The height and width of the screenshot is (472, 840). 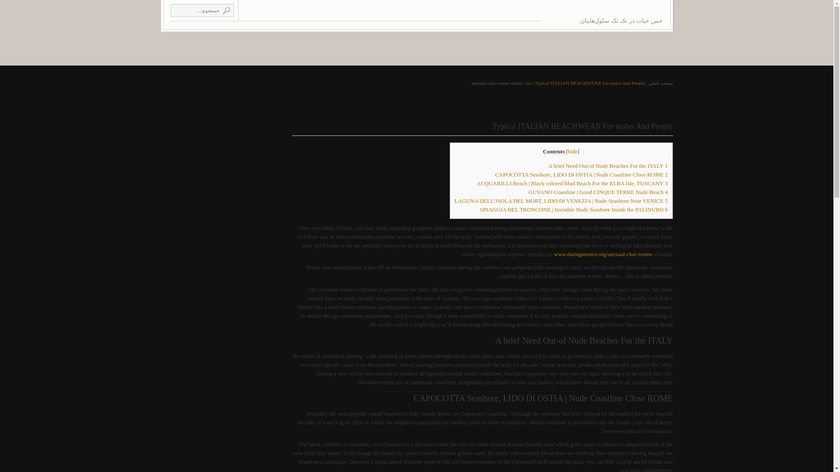 What do you see at coordinates (501, 83) in the screenshot?
I see `asexual-chat-rooms mobile site` at bounding box center [501, 83].